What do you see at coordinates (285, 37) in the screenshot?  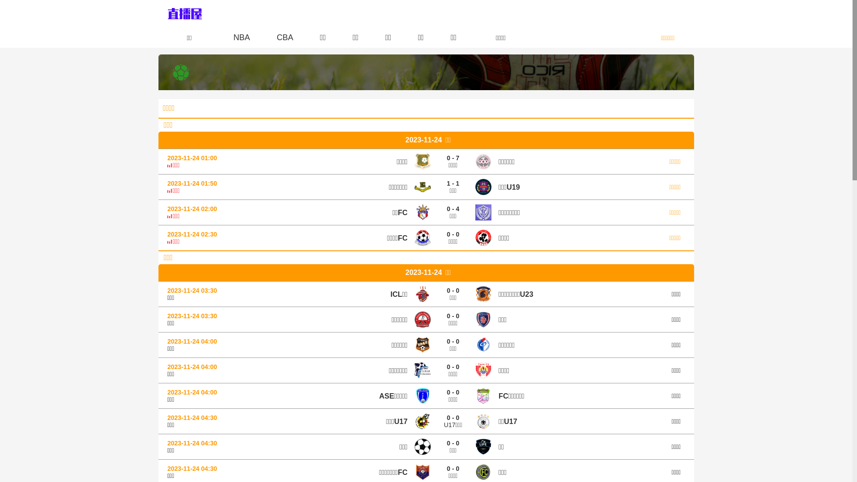 I see `CBA` at bounding box center [285, 37].